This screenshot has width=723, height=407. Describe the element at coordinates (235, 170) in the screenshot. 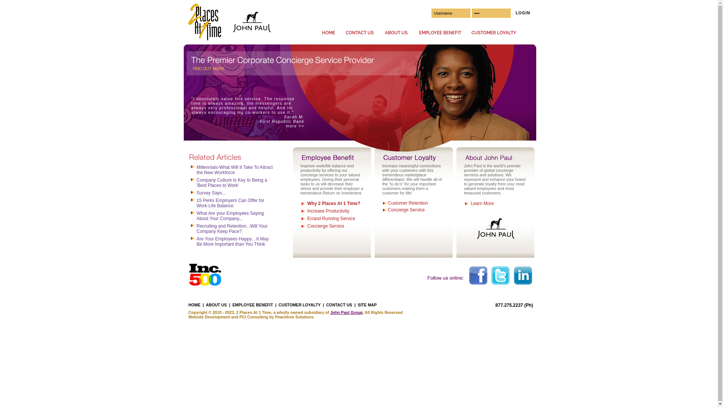

I see `Millennials-What Will It Take To Attract the New Workforce` at that location.